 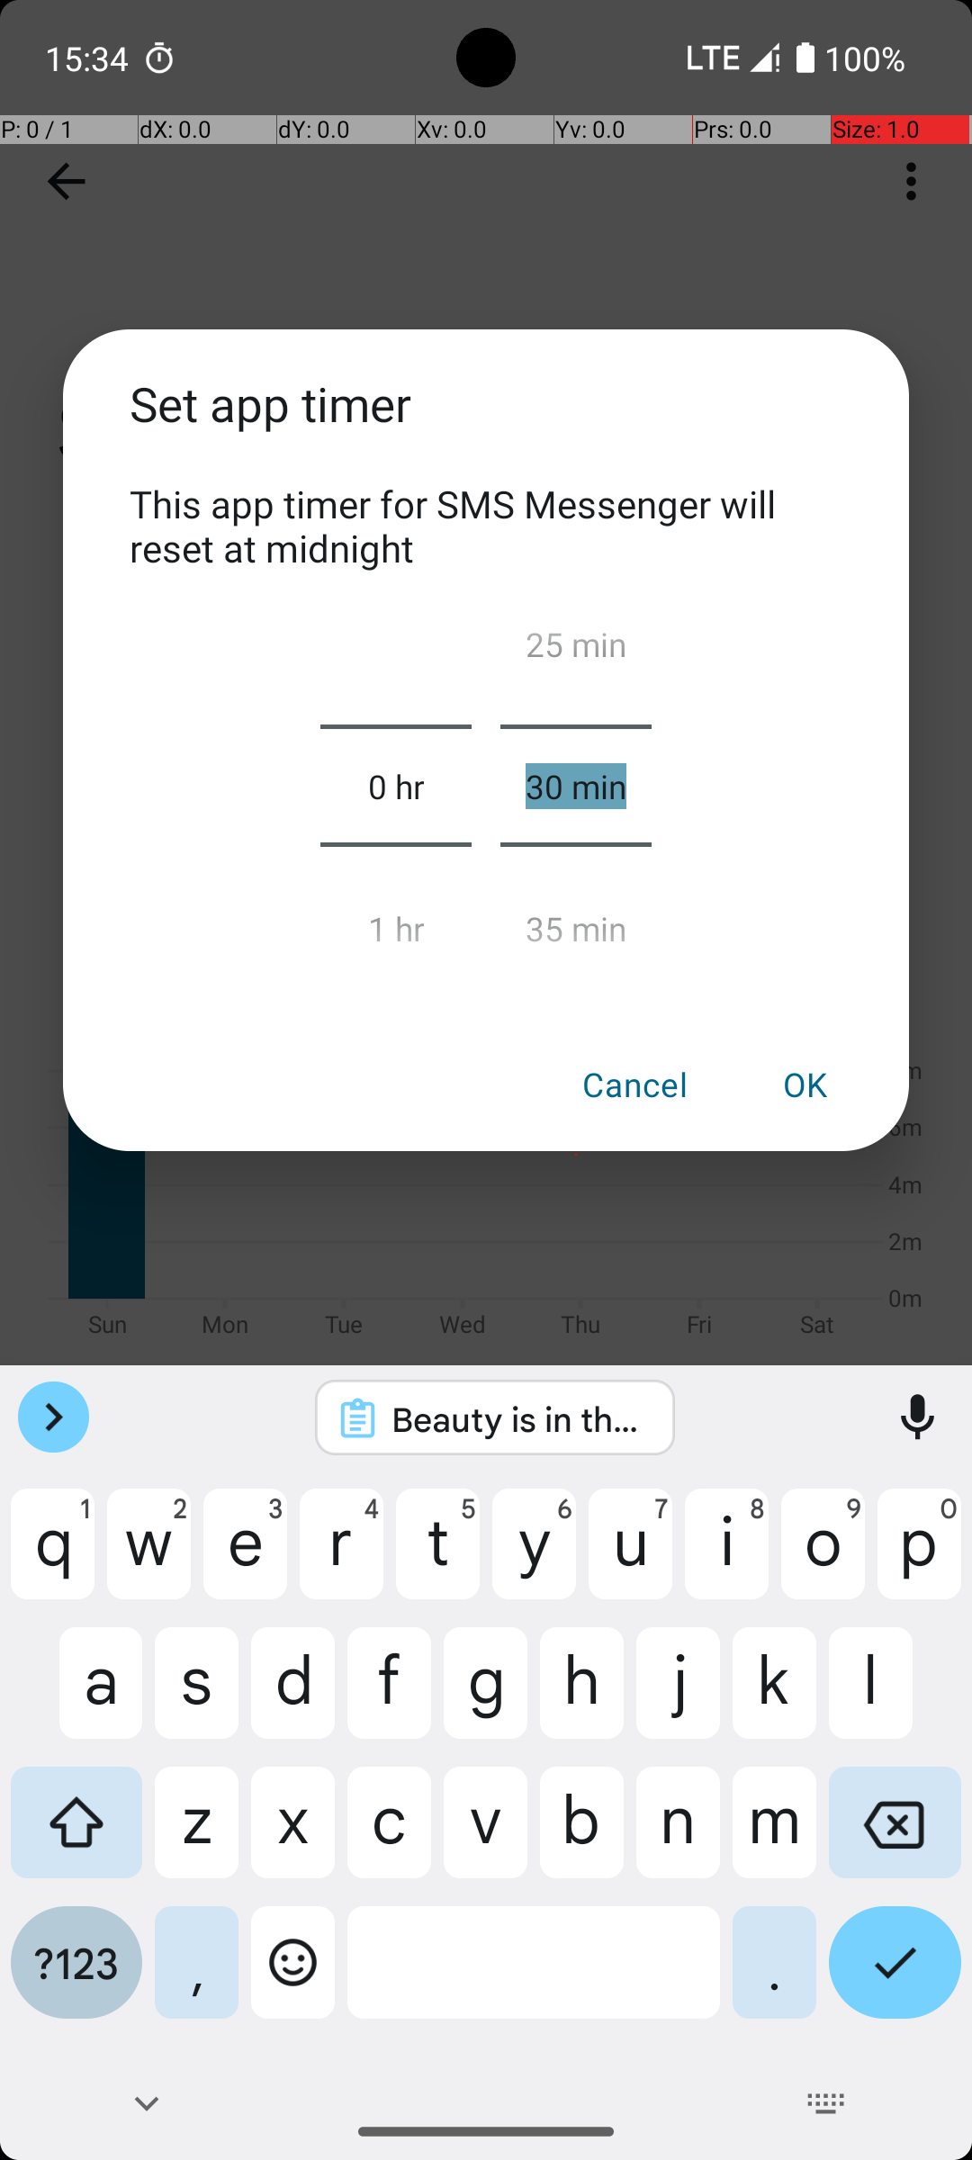 I want to click on 30 min, so click(x=576, y=786).